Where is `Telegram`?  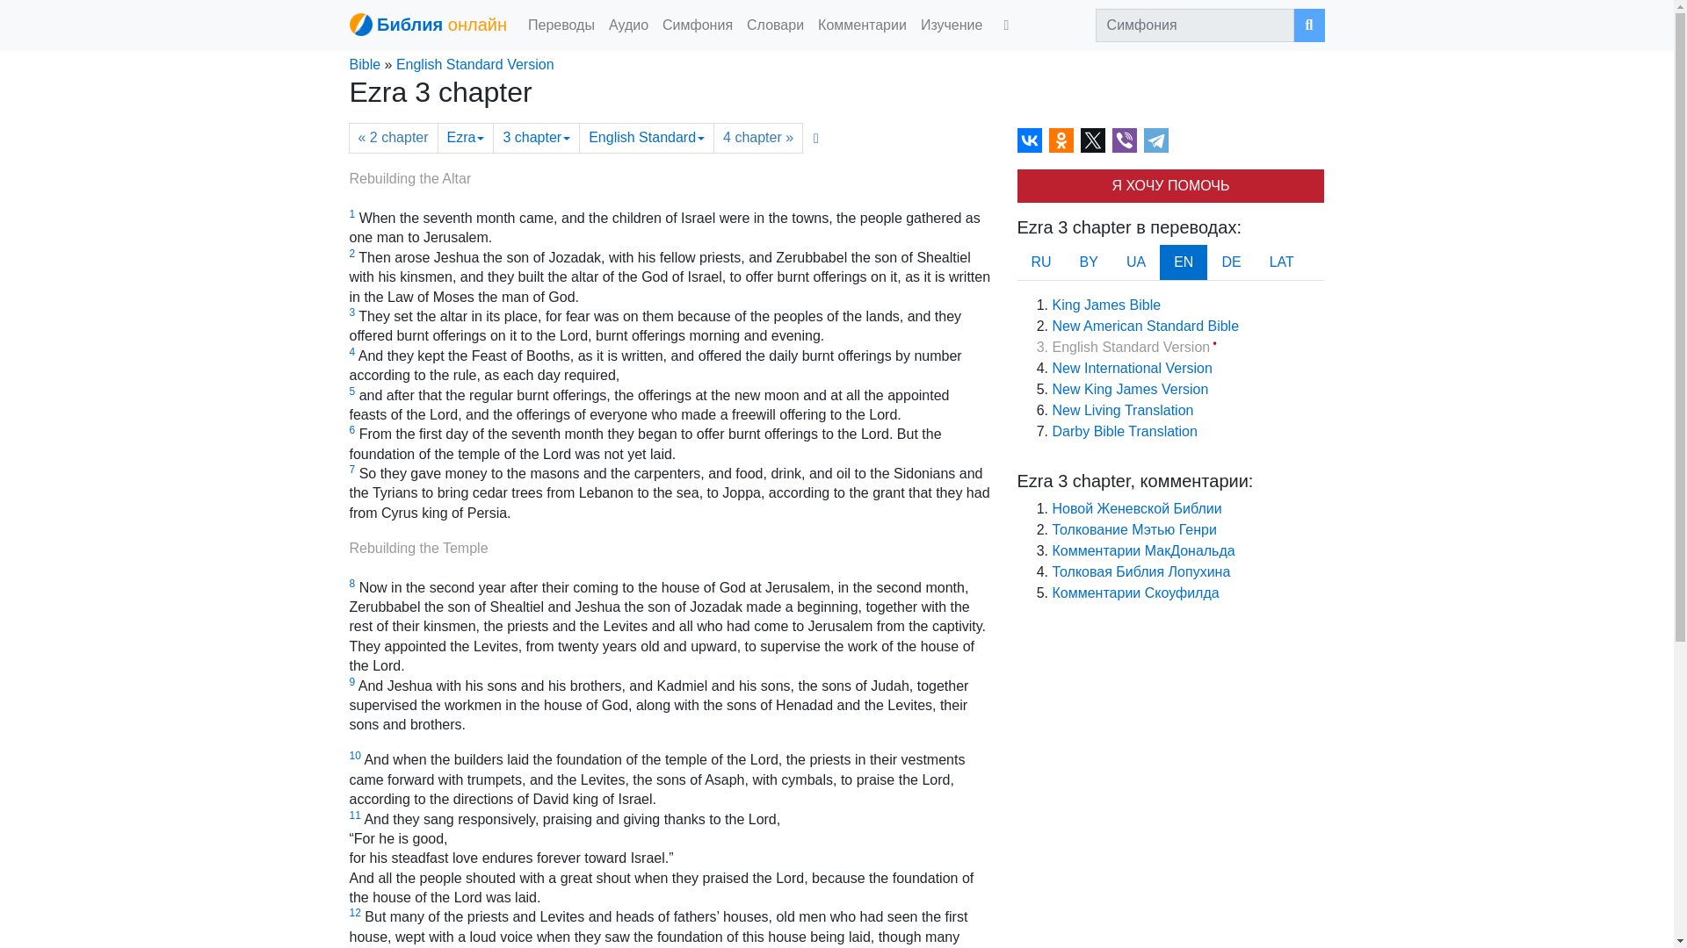 Telegram is located at coordinates (1156, 140).